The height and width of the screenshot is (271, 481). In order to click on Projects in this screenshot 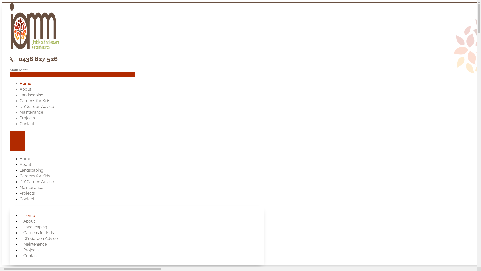, I will do `click(27, 118)`.